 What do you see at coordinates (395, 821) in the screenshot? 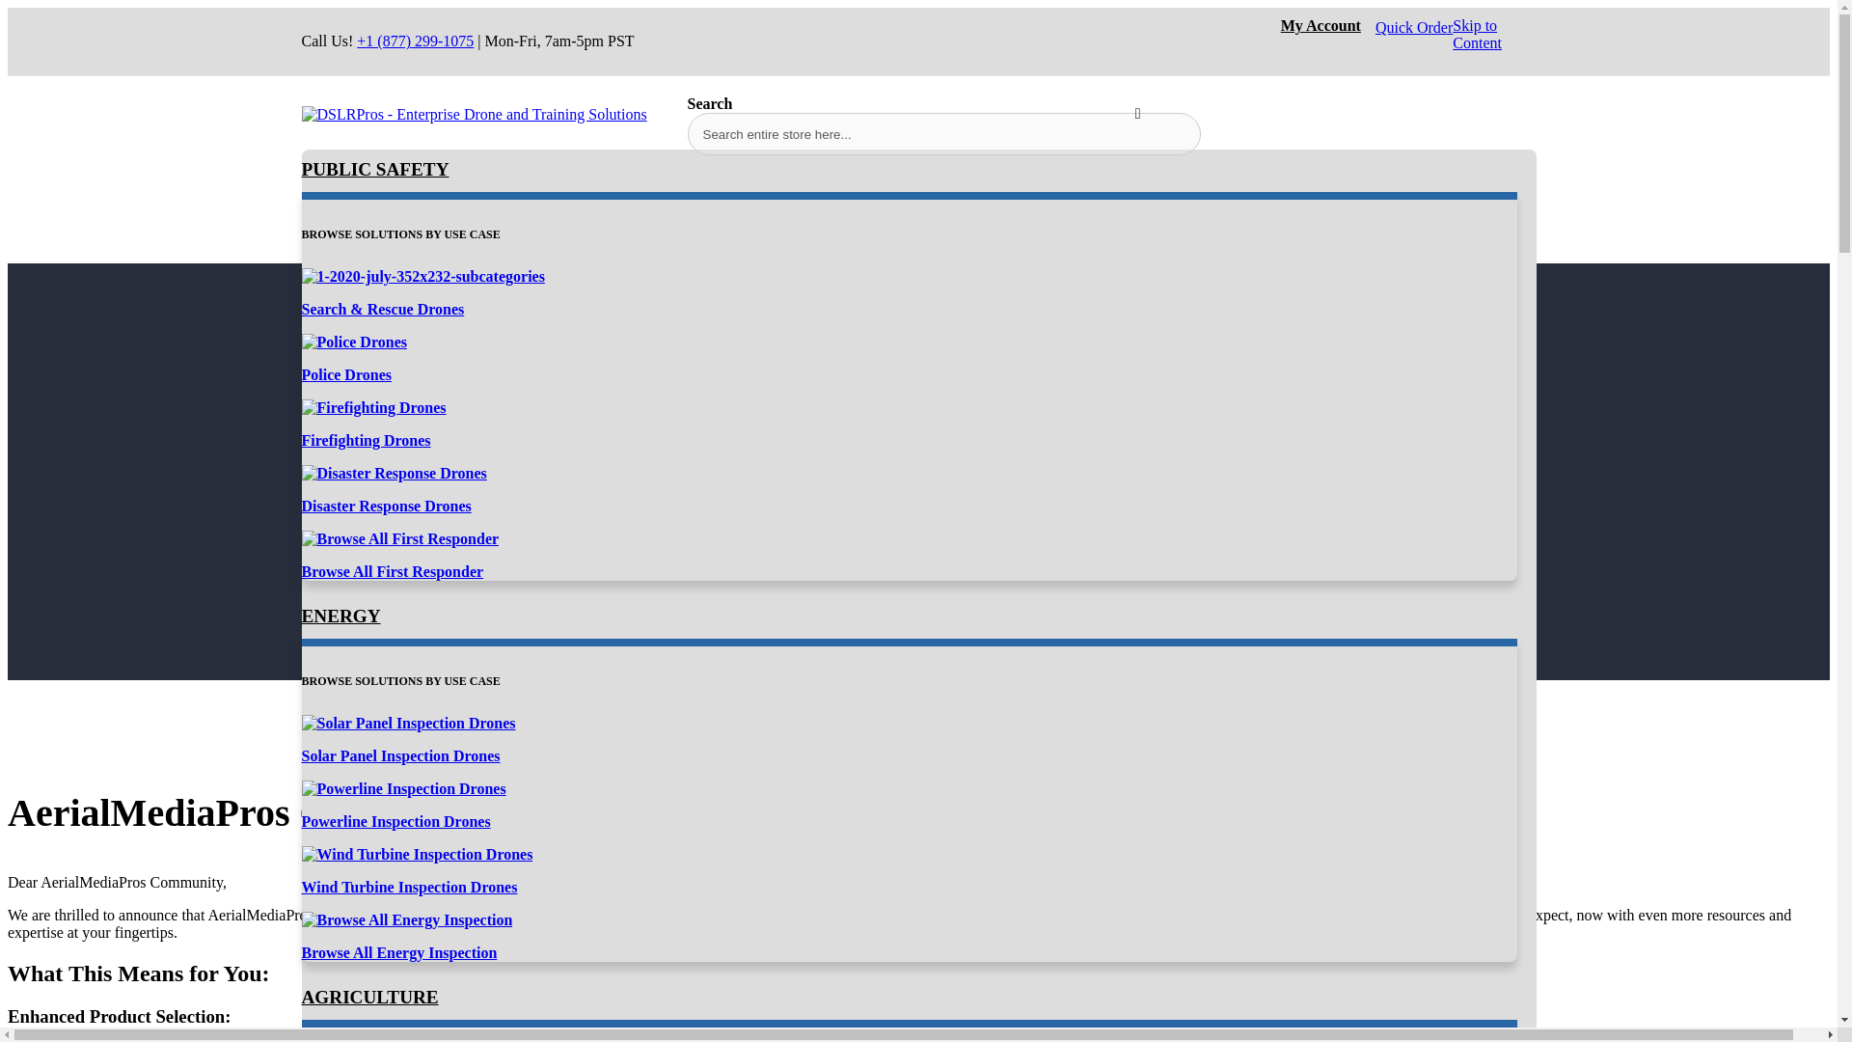
I see `Powerline Inspection Drones` at bounding box center [395, 821].